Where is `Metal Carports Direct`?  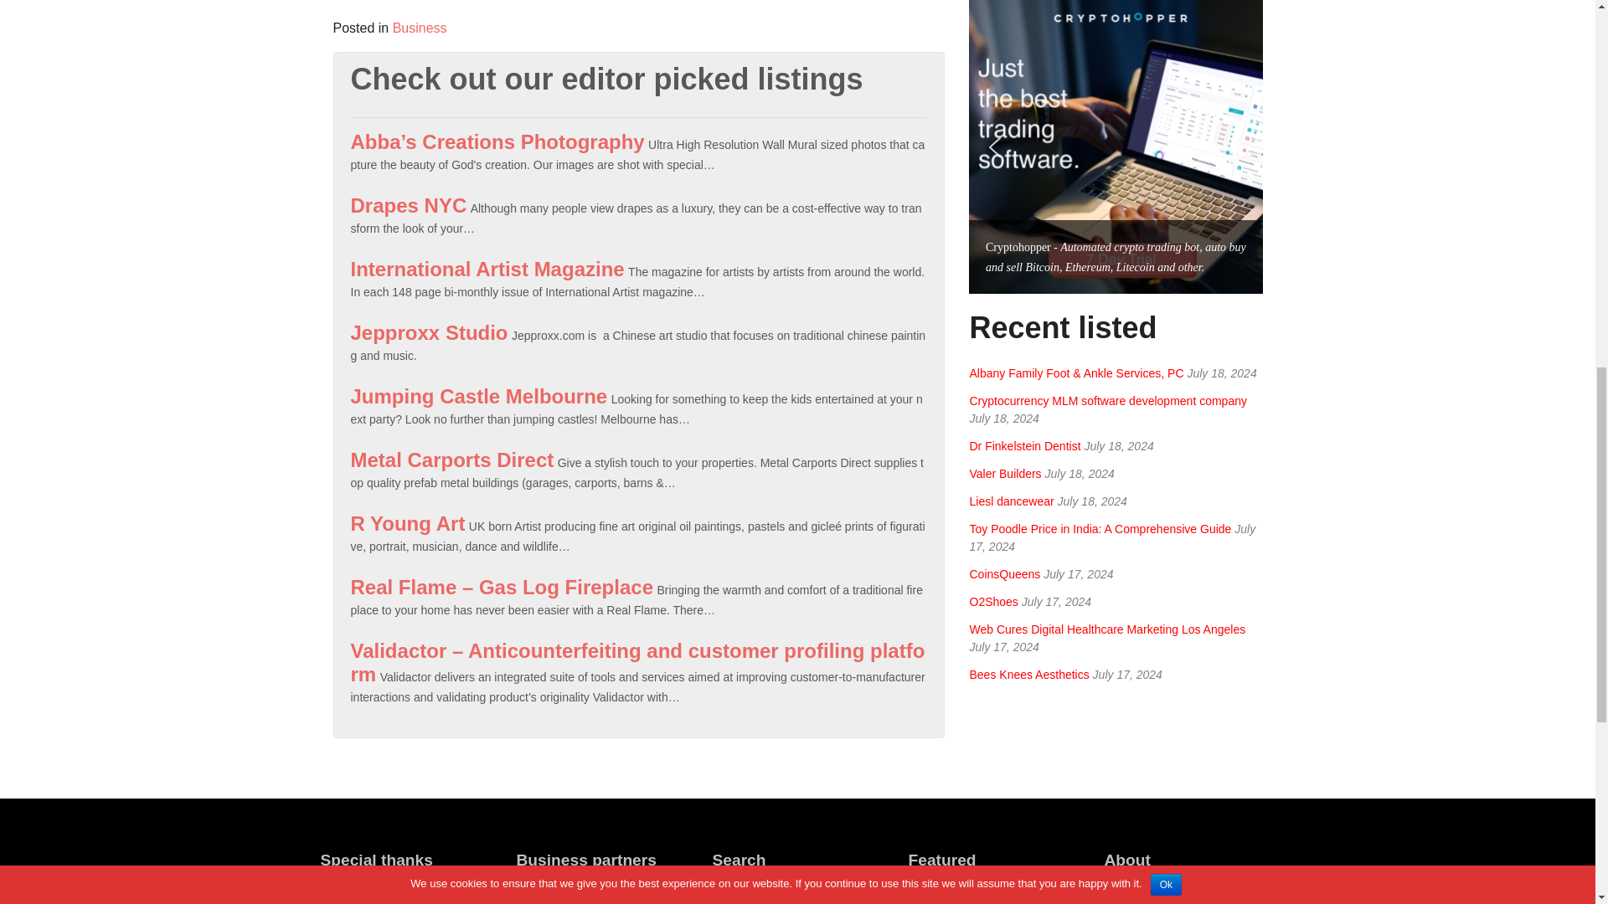
Metal Carports Direct is located at coordinates (451, 459).